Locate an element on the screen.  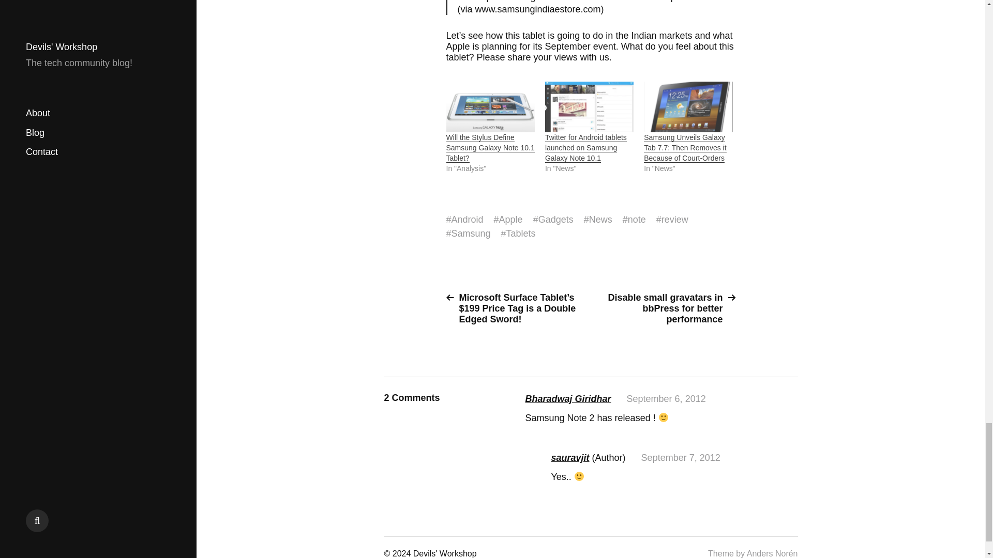
review is located at coordinates (674, 220).